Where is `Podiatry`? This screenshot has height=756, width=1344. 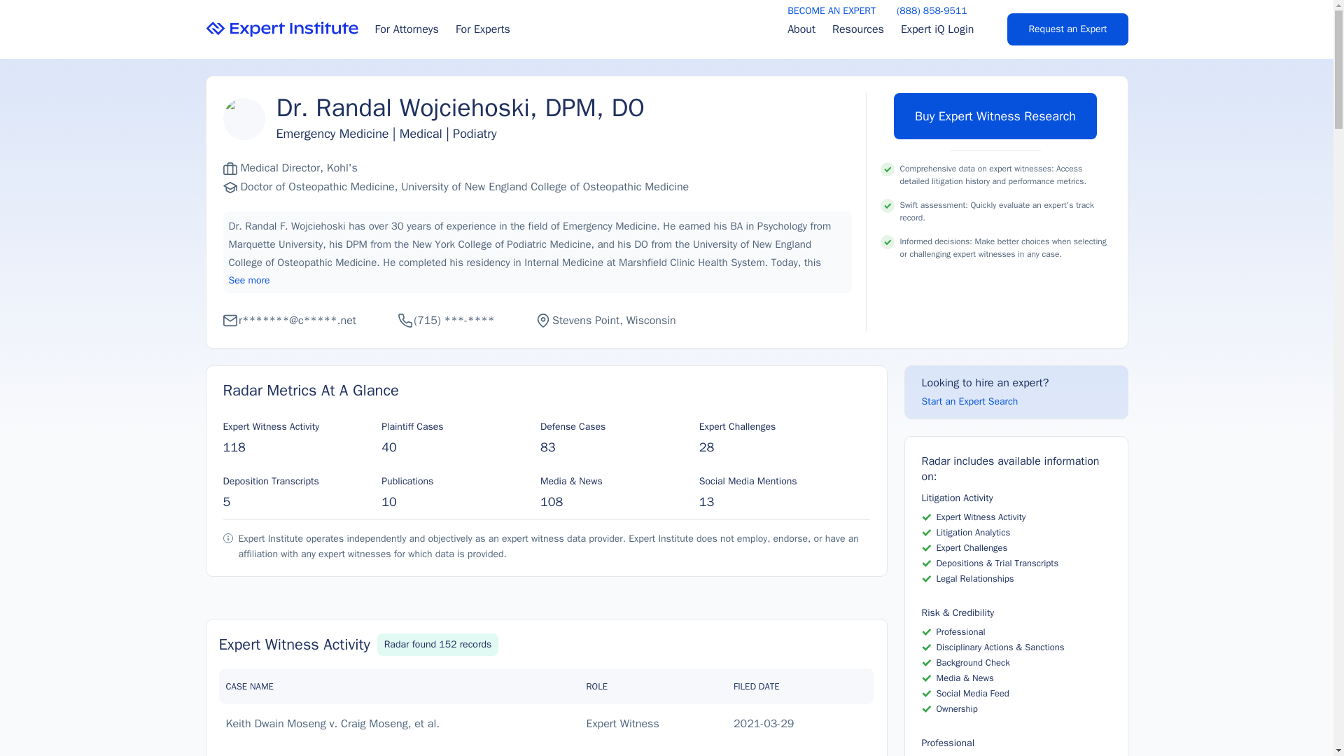 Podiatry is located at coordinates (475, 134).